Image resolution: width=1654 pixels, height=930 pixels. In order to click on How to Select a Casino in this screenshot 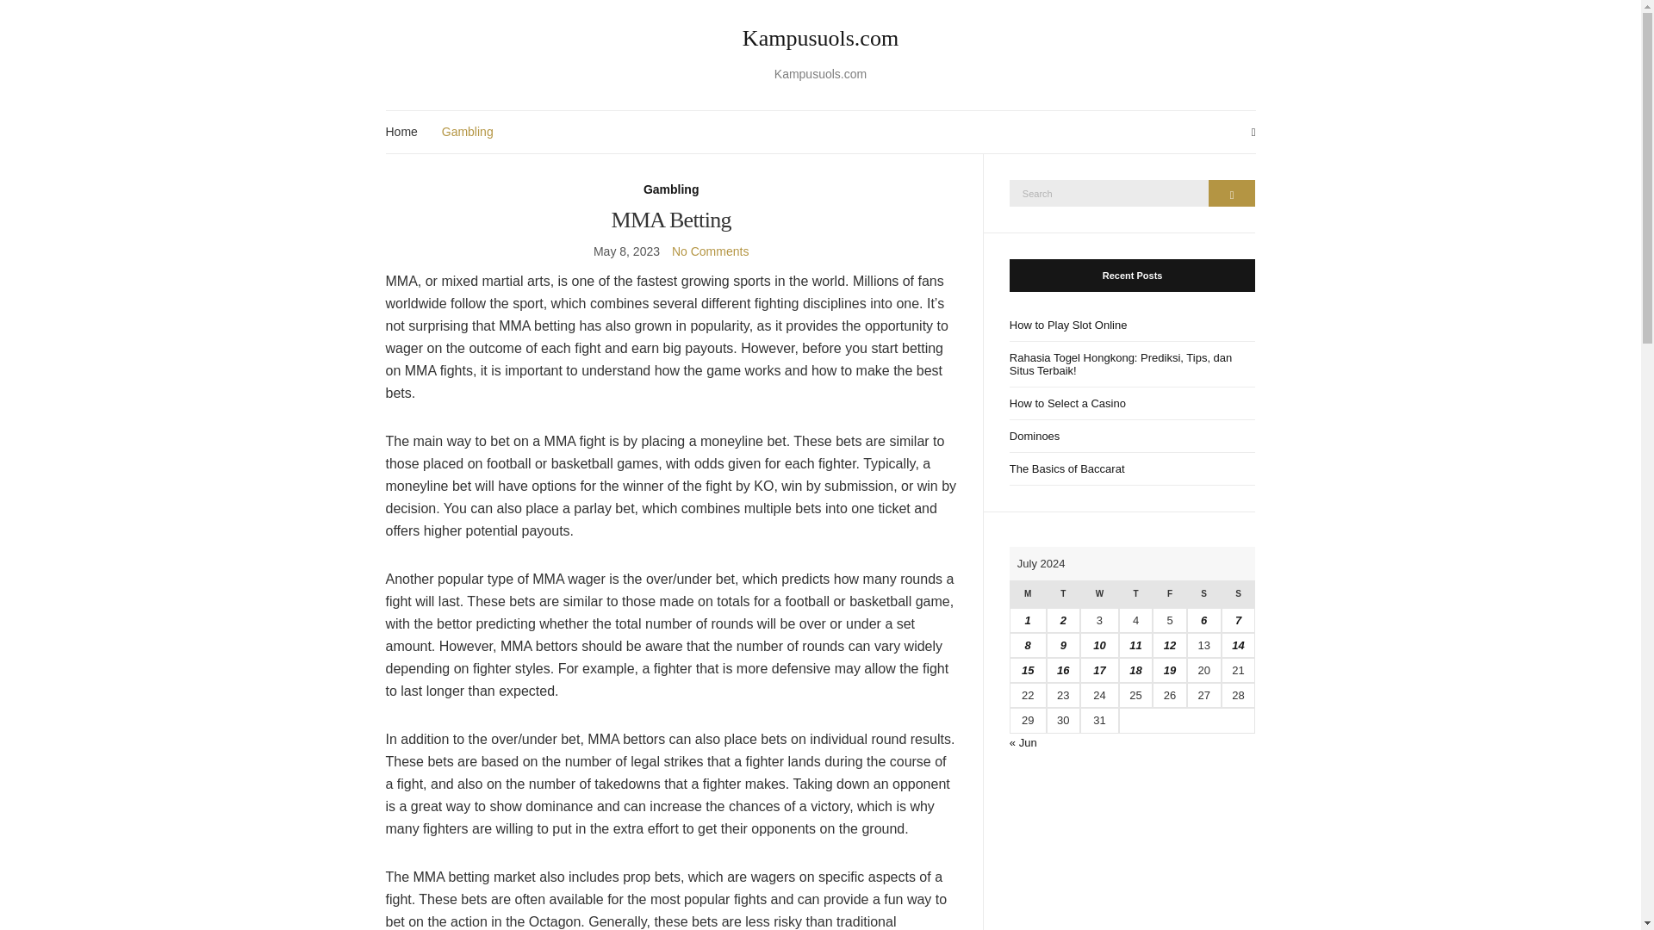, I will do `click(1132, 404)`.